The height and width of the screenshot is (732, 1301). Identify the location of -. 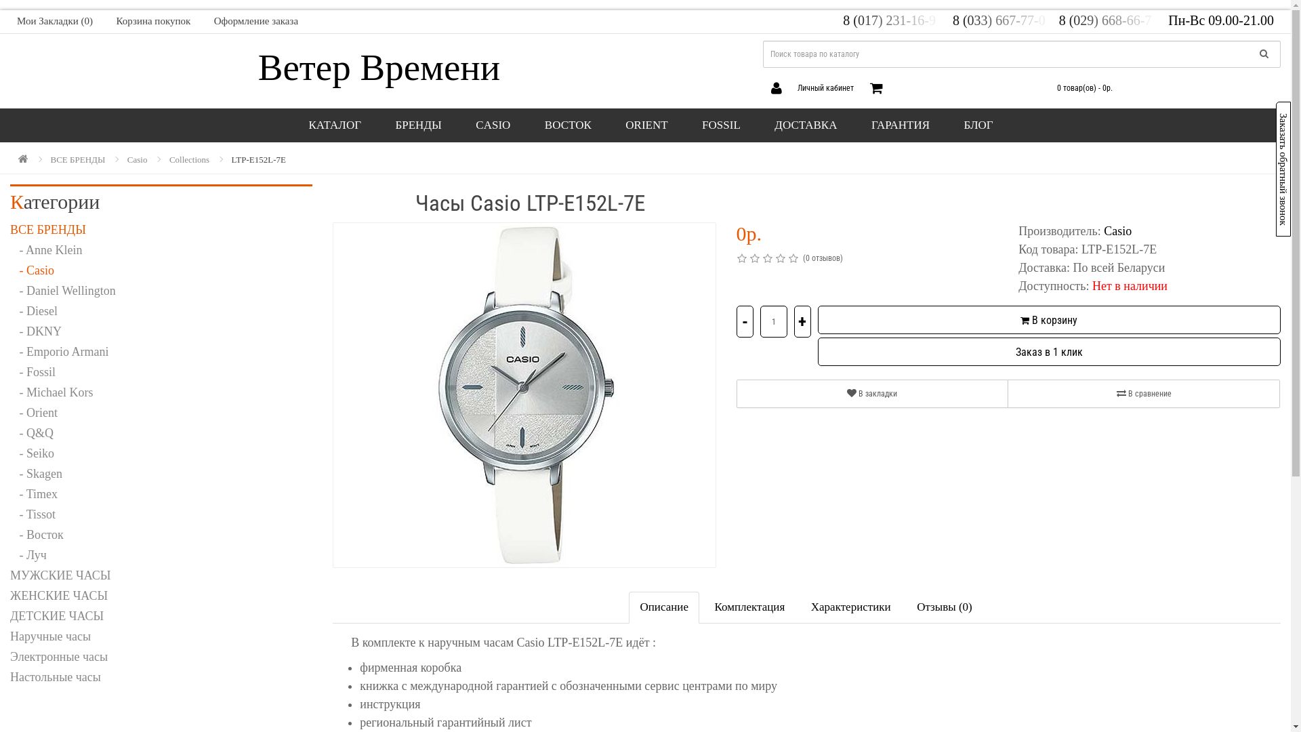
(745, 321).